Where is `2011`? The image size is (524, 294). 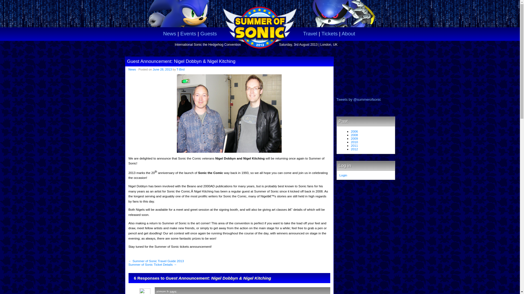 2011 is located at coordinates (354, 145).